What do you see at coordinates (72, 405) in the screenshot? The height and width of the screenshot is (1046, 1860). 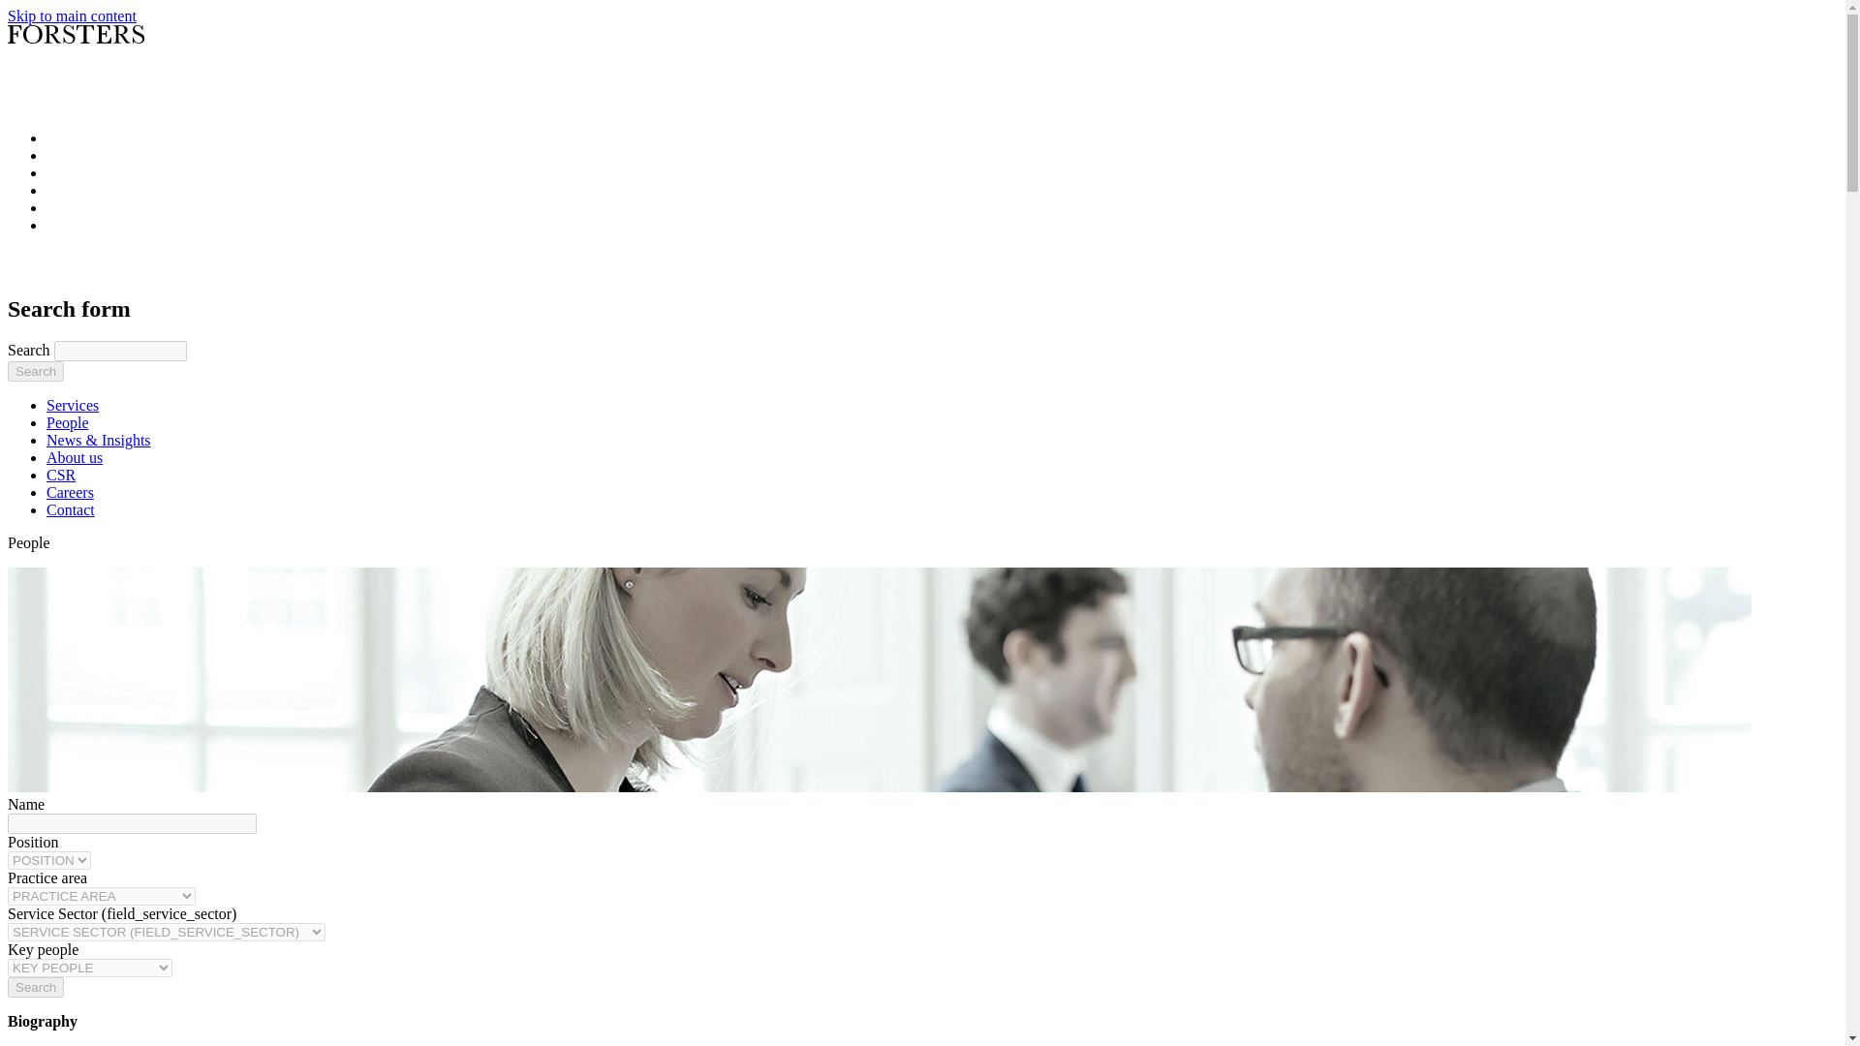 I see `Services` at bounding box center [72, 405].